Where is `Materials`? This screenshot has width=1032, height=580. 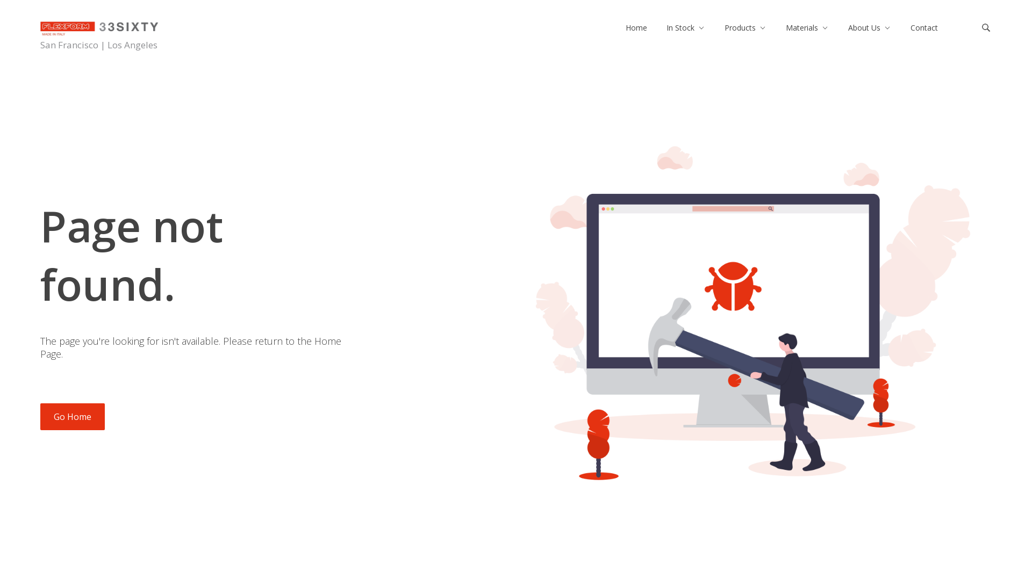 Materials is located at coordinates (802, 28).